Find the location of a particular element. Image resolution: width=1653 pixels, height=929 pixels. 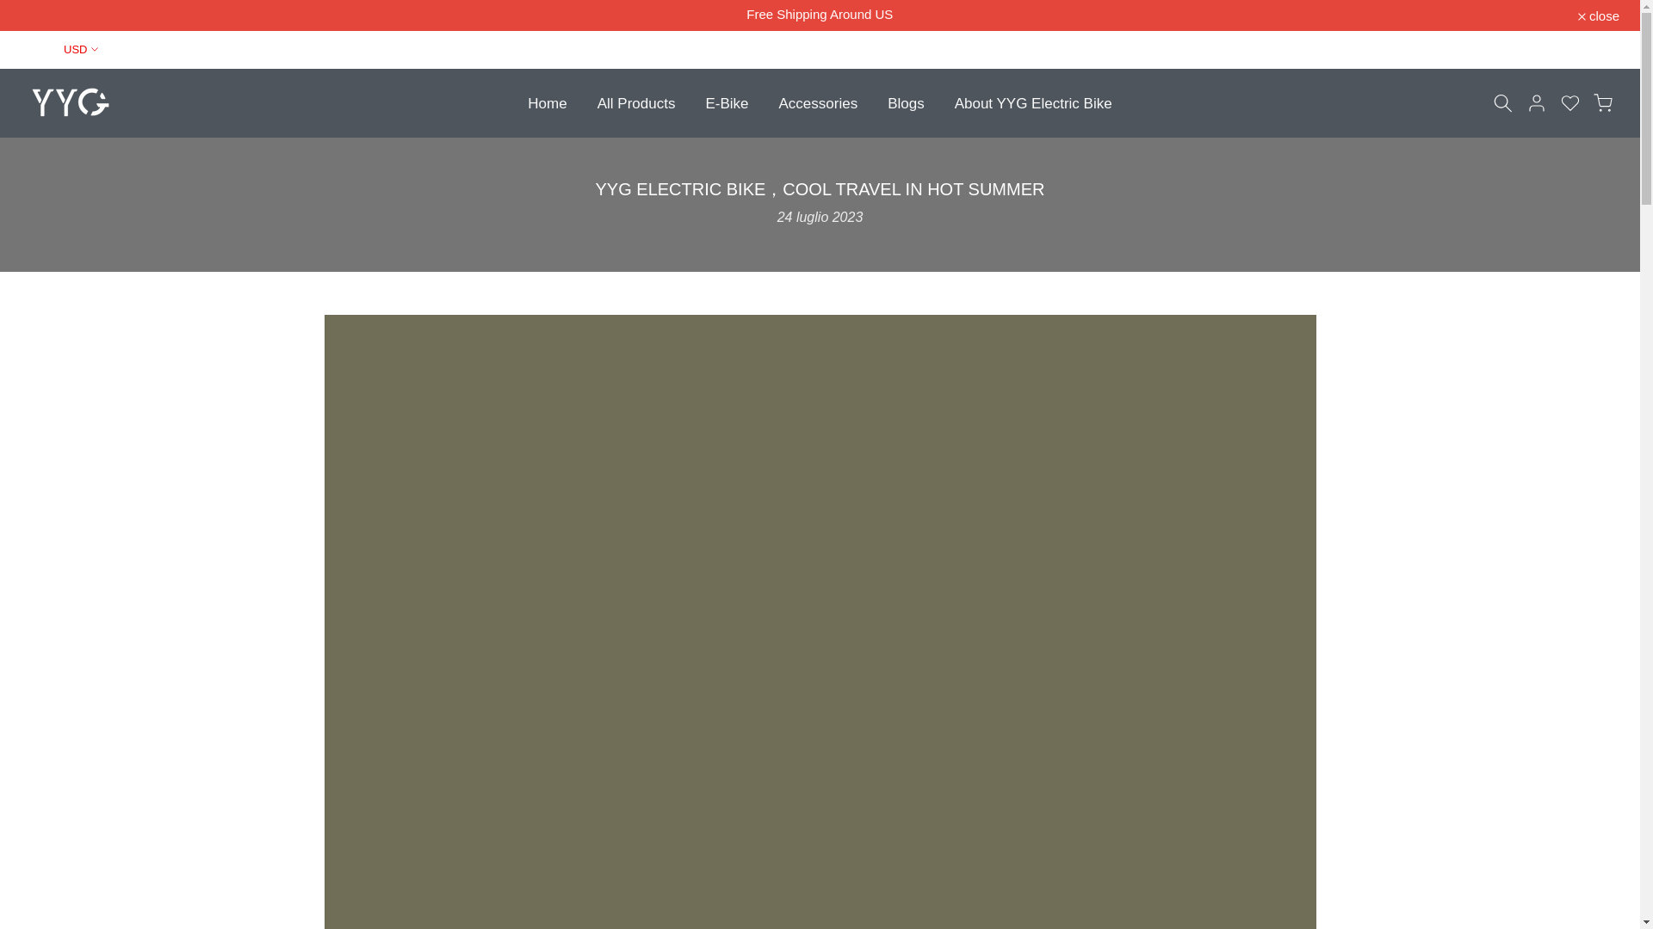

About YYG Electric Bike is located at coordinates (1033, 102).